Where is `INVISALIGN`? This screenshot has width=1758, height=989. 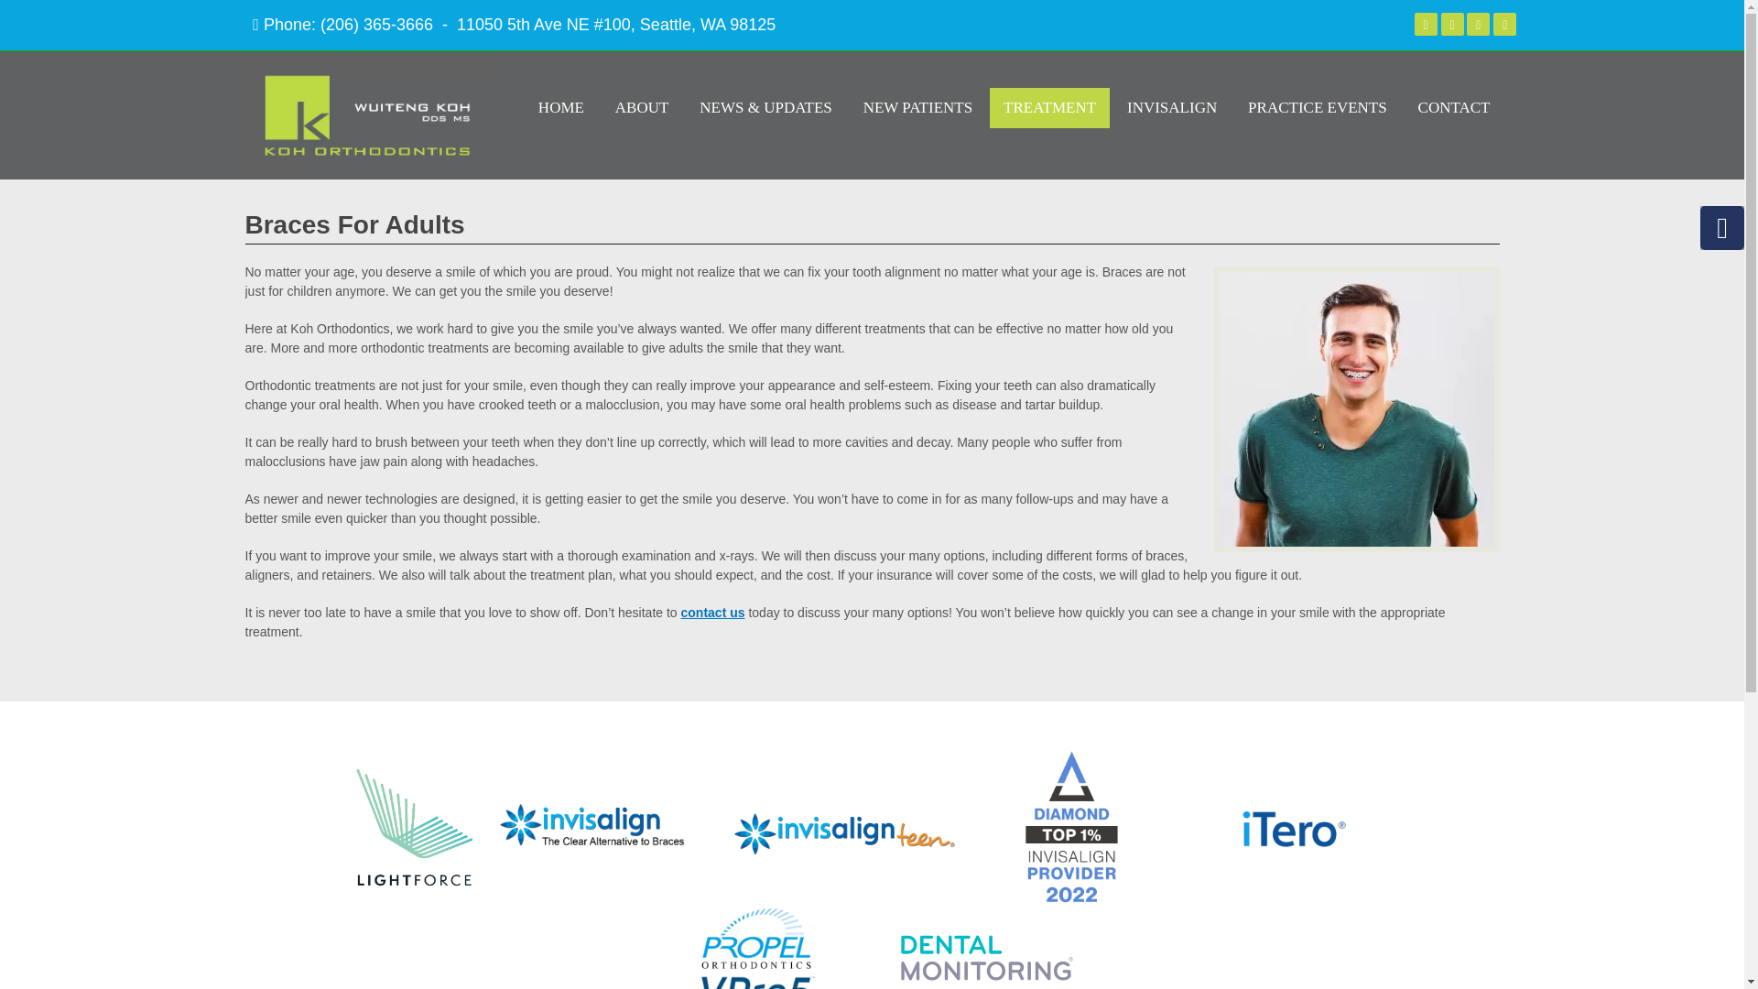
INVISALIGN is located at coordinates (1172, 108).